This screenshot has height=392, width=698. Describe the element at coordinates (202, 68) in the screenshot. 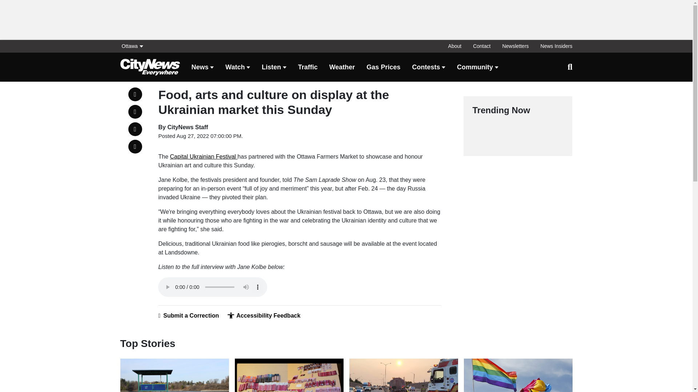

I see `News` at that location.